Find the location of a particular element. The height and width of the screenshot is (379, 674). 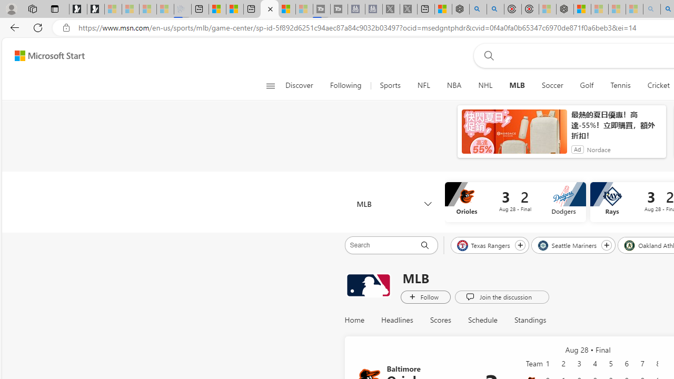

Headlines is located at coordinates (397, 320).